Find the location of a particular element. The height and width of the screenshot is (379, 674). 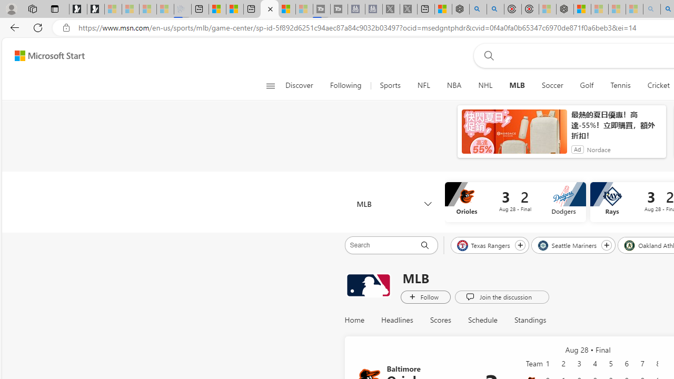

Headlines is located at coordinates (397, 320).